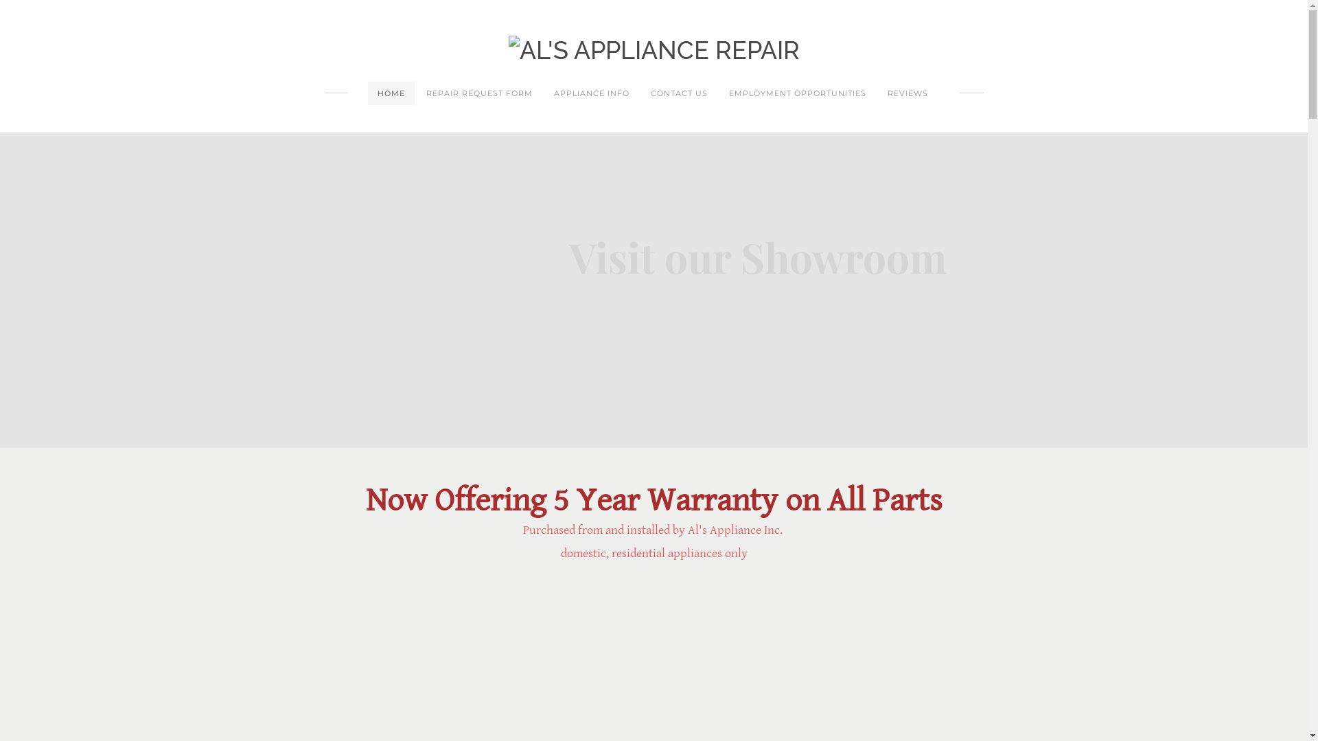 Image resolution: width=1318 pixels, height=741 pixels. What do you see at coordinates (907, 93) in the screenshot?
I see `REVIEWS` at bounding box center [907, 93].